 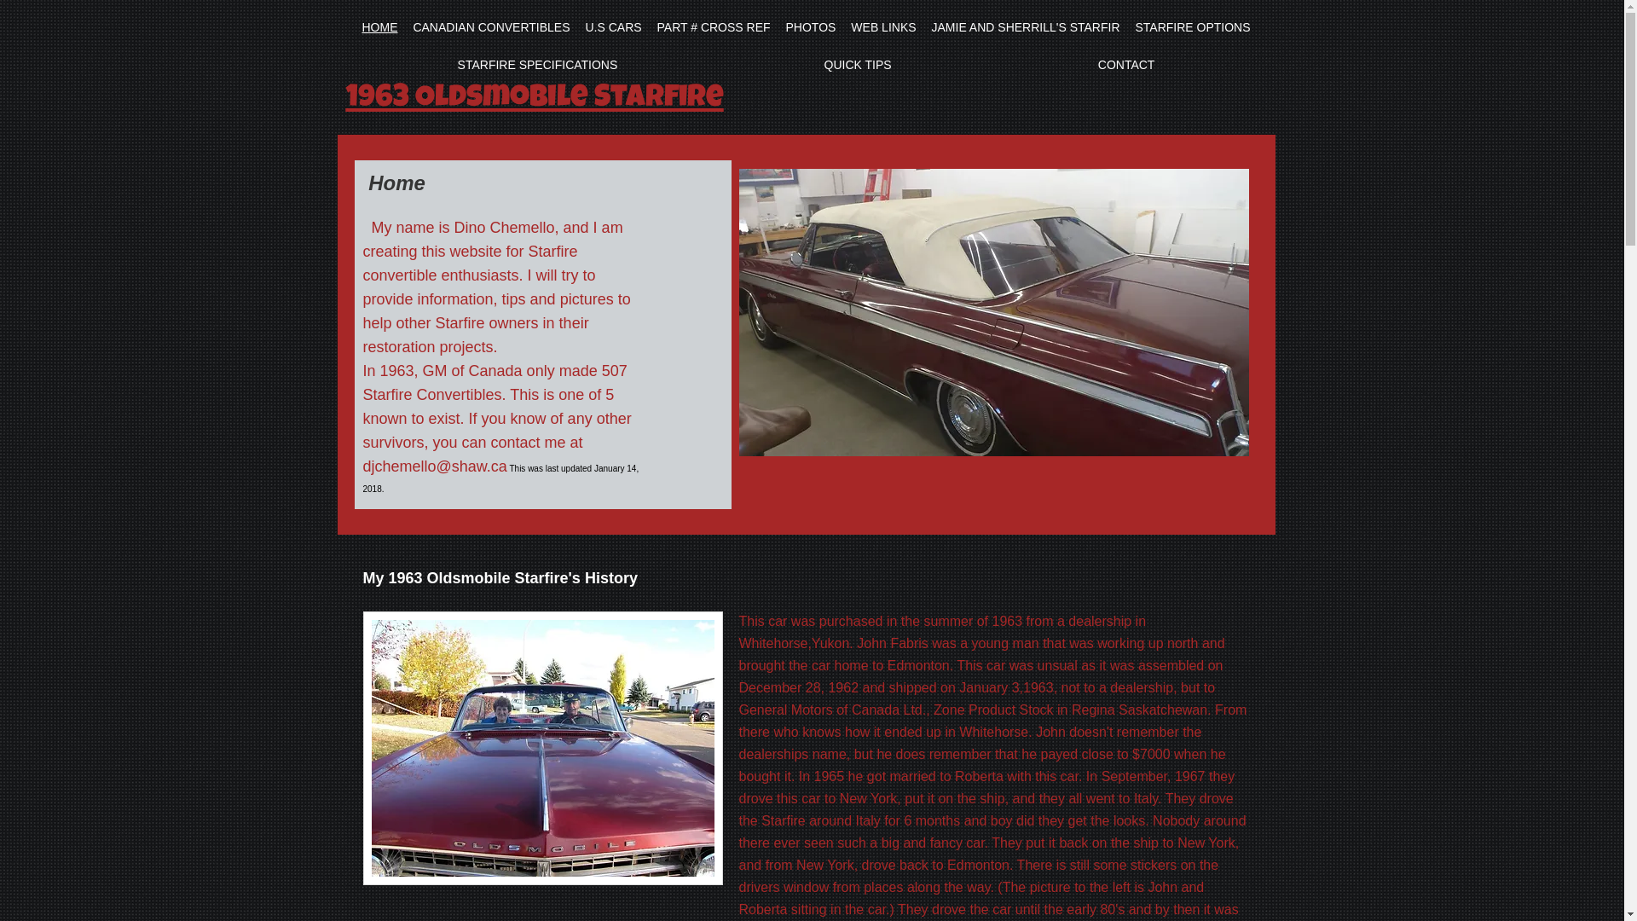 I want to click on PART # CROSS REF, so click(x=714, y=27).